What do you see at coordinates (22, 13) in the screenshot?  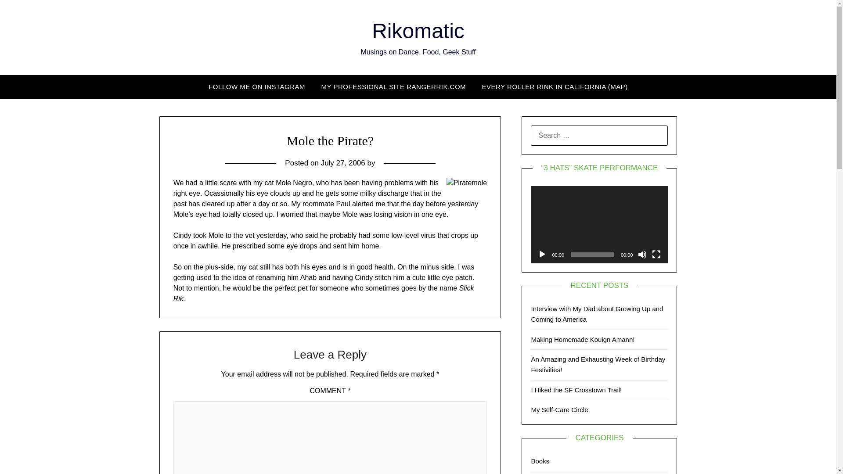 I see `Search` at bounding box center [22, 13].